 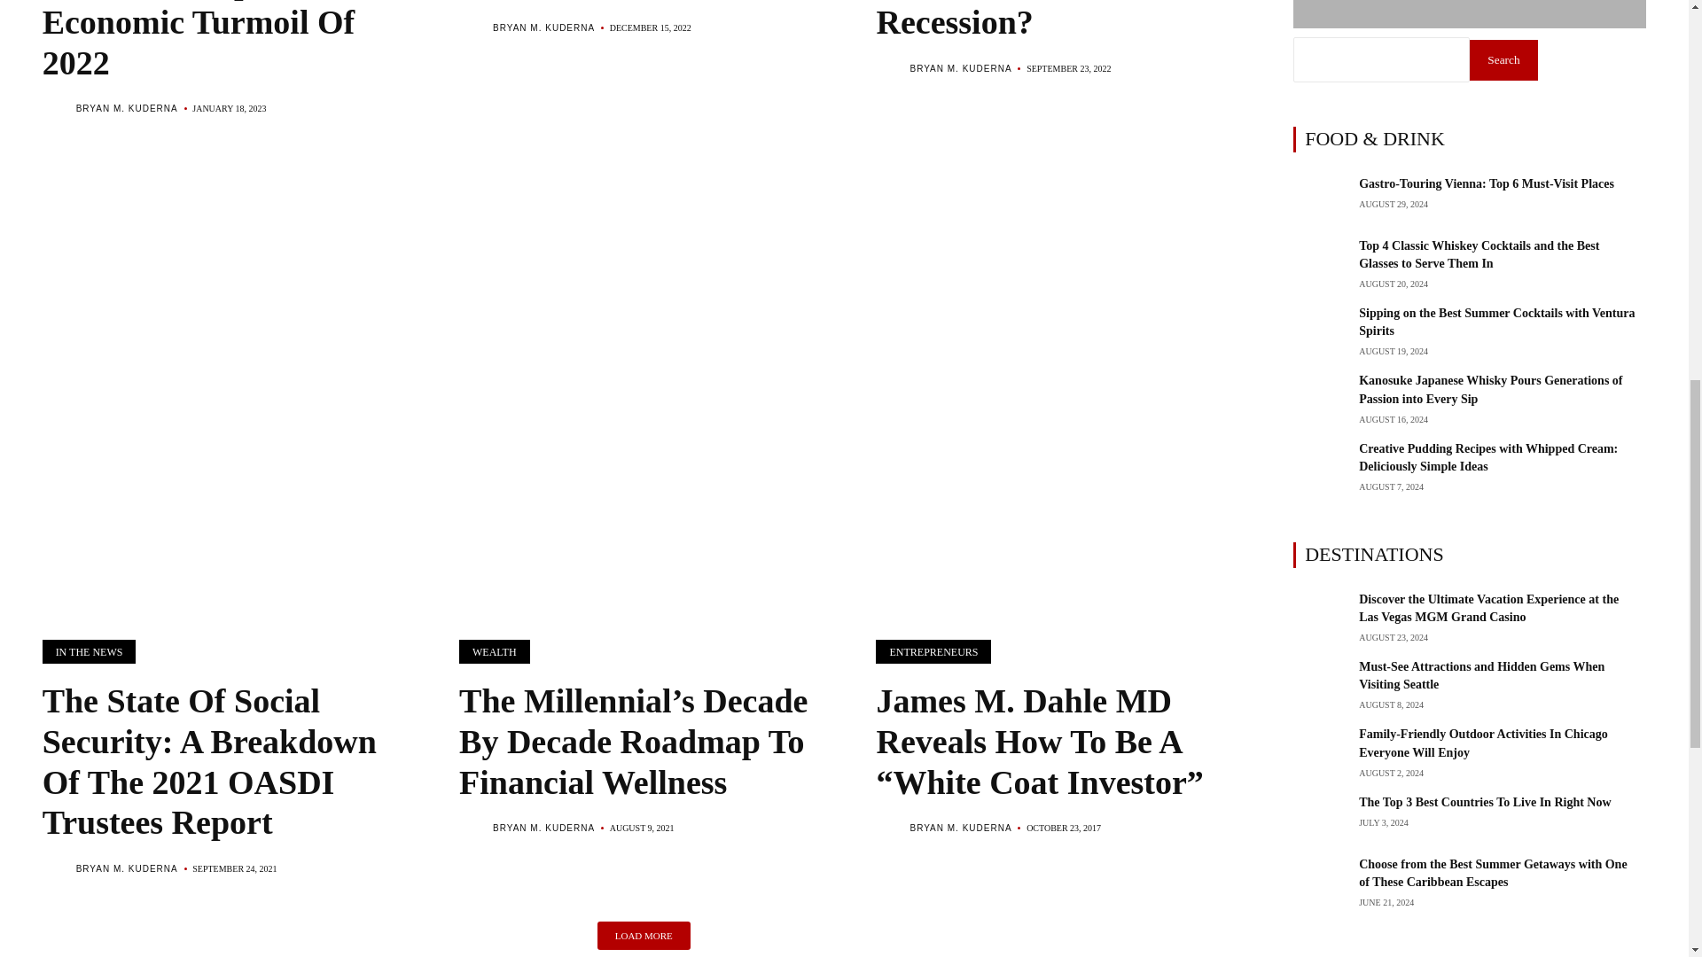 What do you see at coordinates (128, 868) in the screenshot?
I see `Posts by Bryan M. Kuderna` at bounding box center [128, 868].